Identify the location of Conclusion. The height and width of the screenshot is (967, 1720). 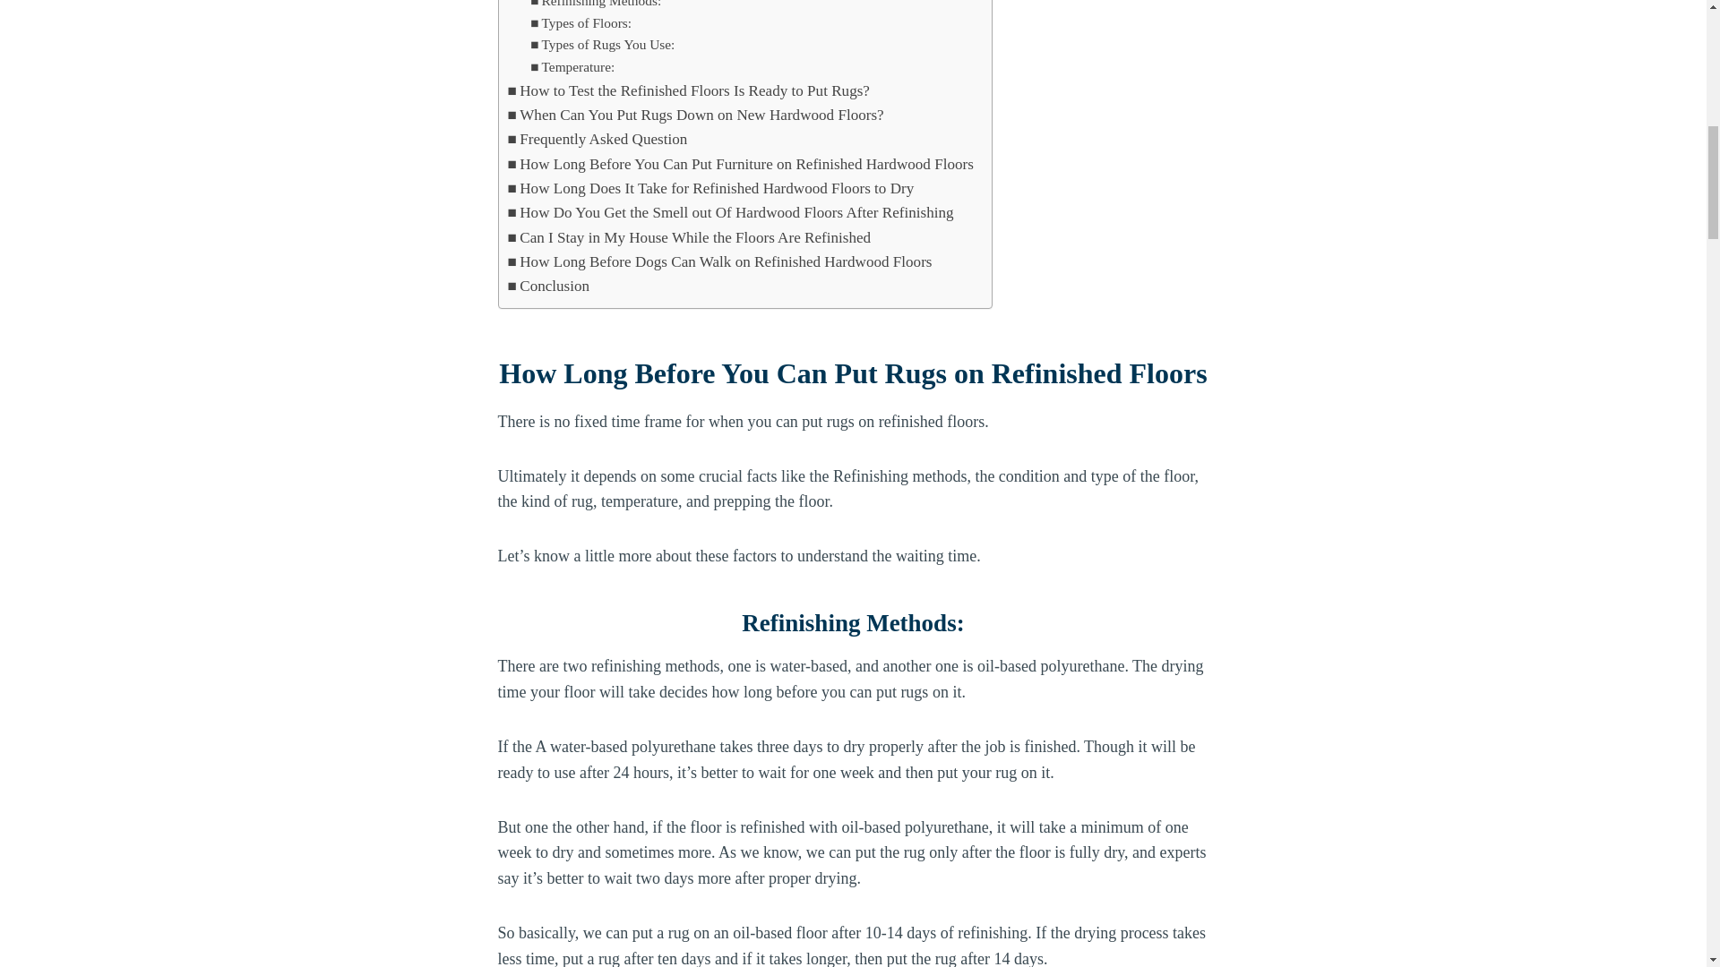
(548, 285).